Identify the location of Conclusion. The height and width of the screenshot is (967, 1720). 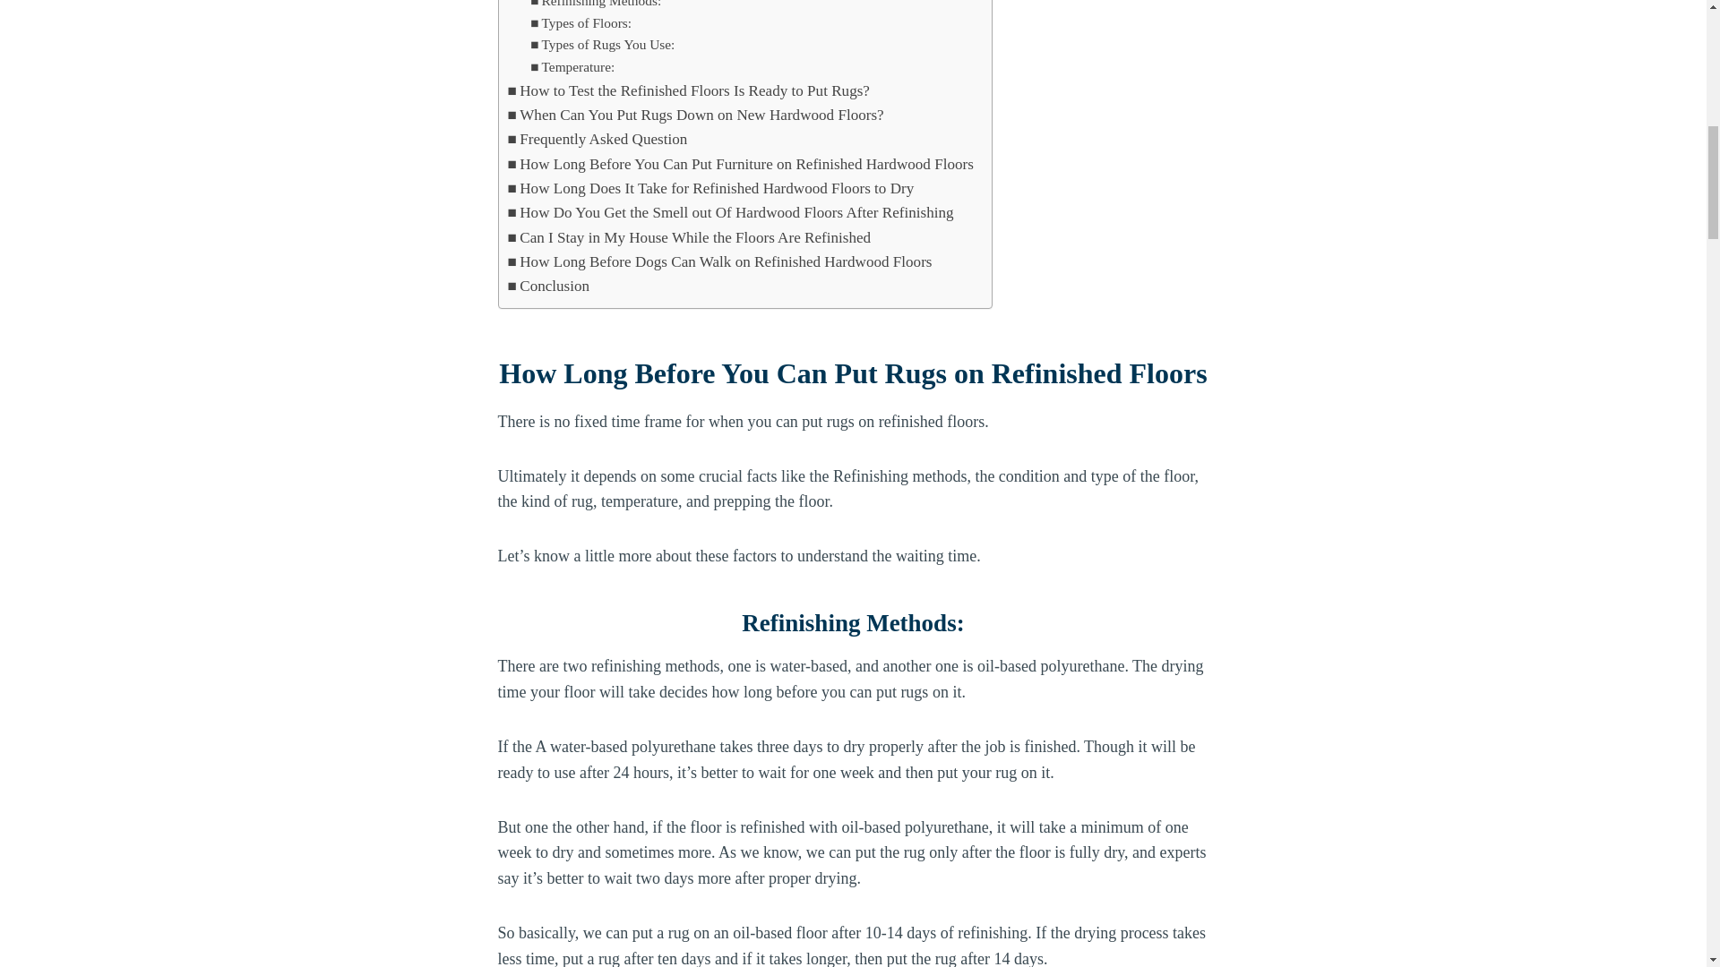
(548, 285).